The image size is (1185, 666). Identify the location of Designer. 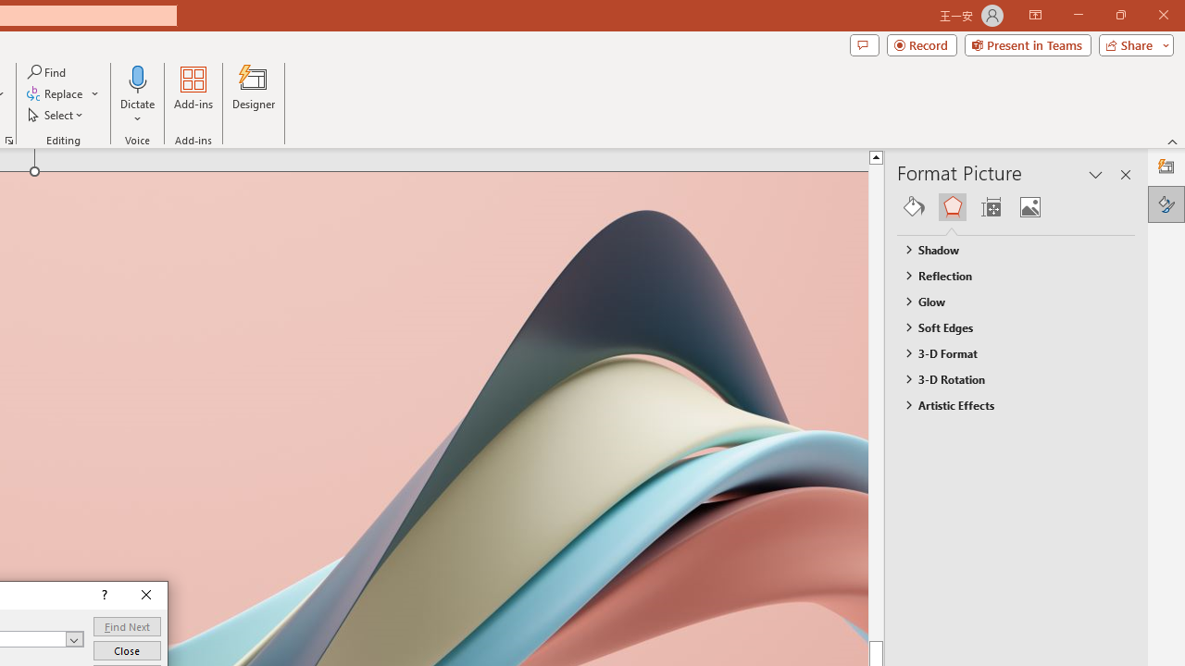
(1166, 166).